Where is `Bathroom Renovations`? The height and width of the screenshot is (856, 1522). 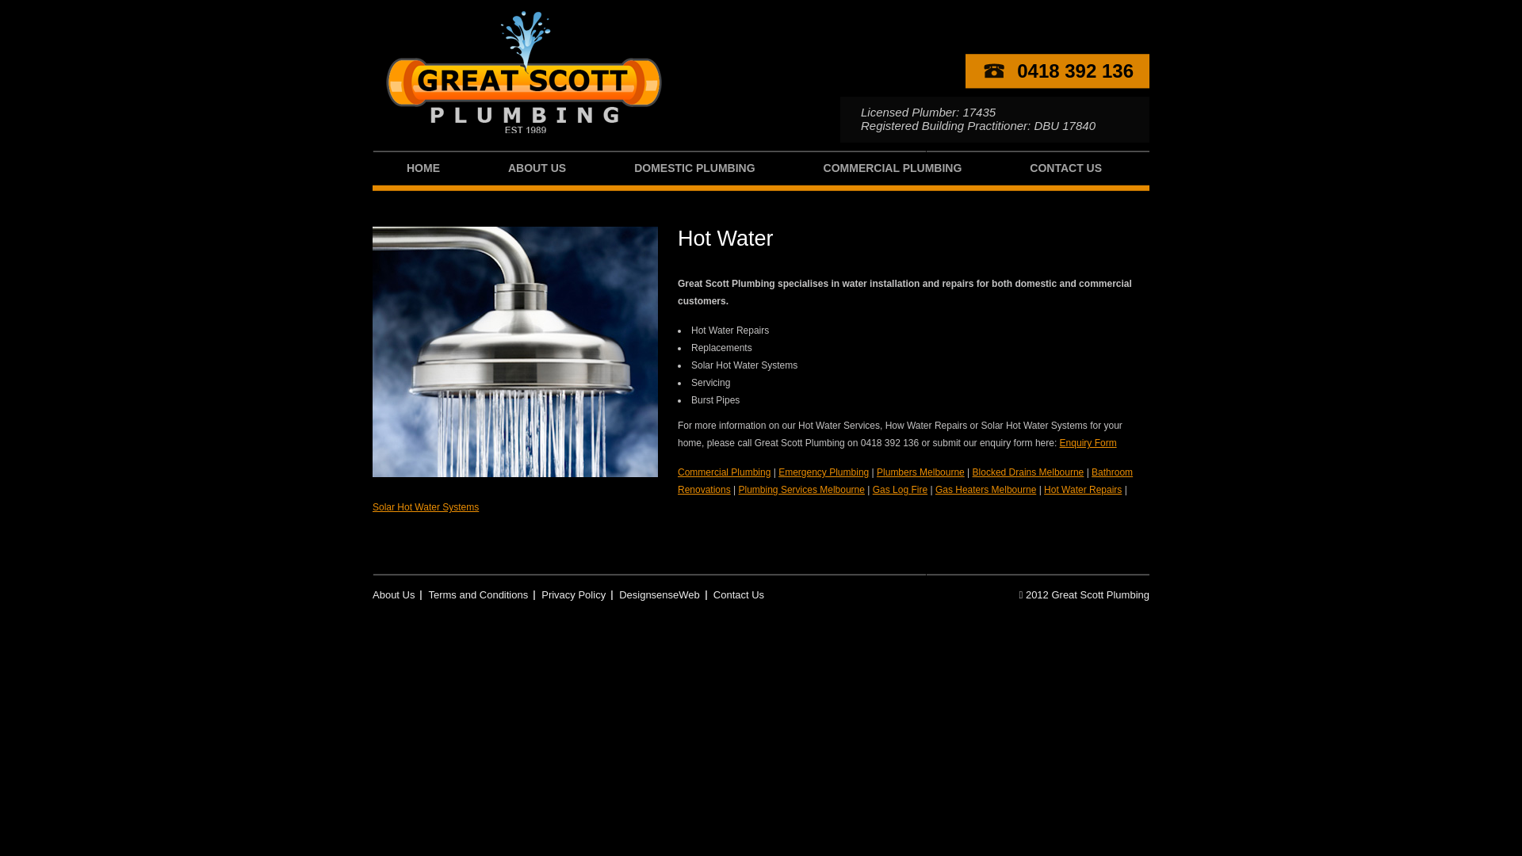
Bathroom Renovations is located at coordinates (905, 481).